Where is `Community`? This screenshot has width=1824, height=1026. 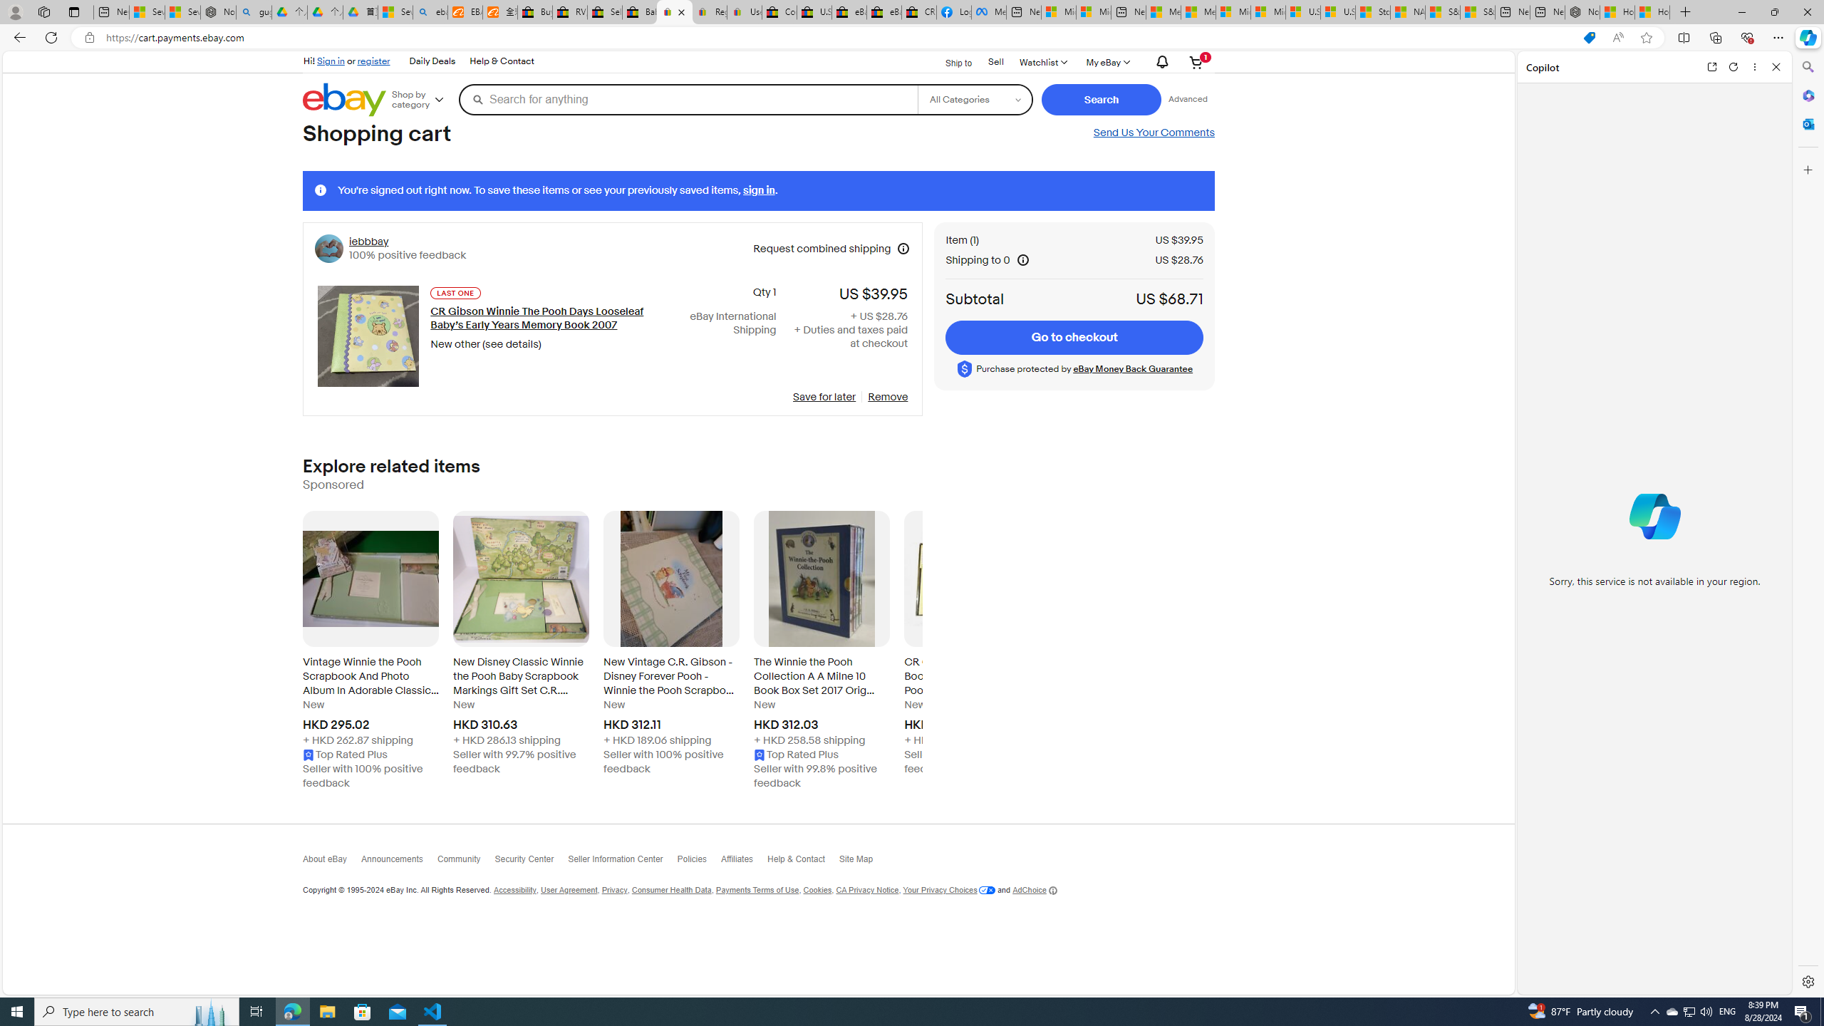
Community is located at coordinates (465, 862).